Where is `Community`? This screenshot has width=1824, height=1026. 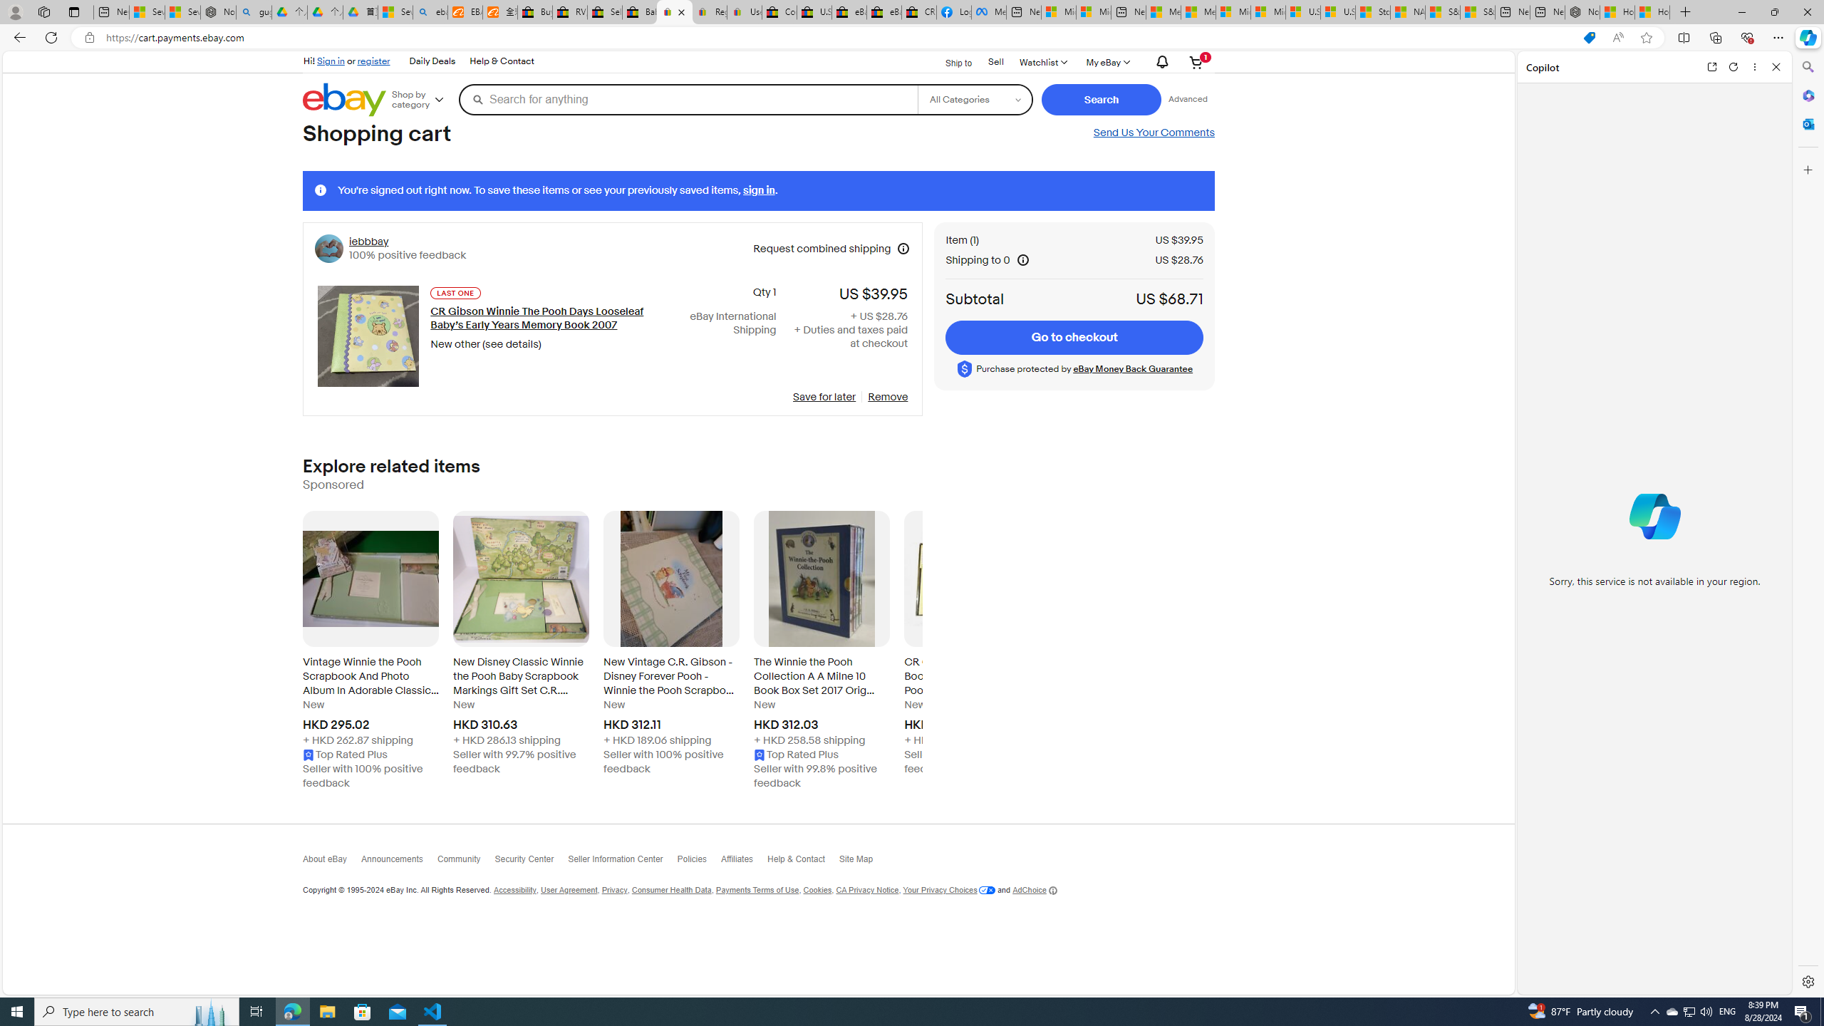
Community is located at coordinates (465, 862).